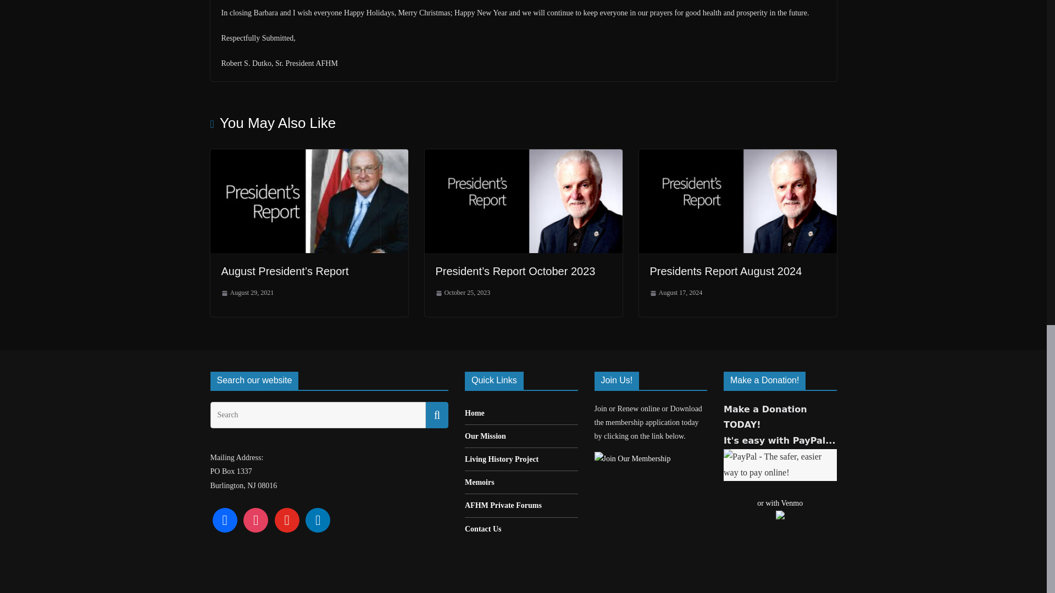 This screenshot has width=1055, height=593. Describe the element at coordinates (725, 271) in the screenshot. I see `Presidents Report August 2024` at that location.